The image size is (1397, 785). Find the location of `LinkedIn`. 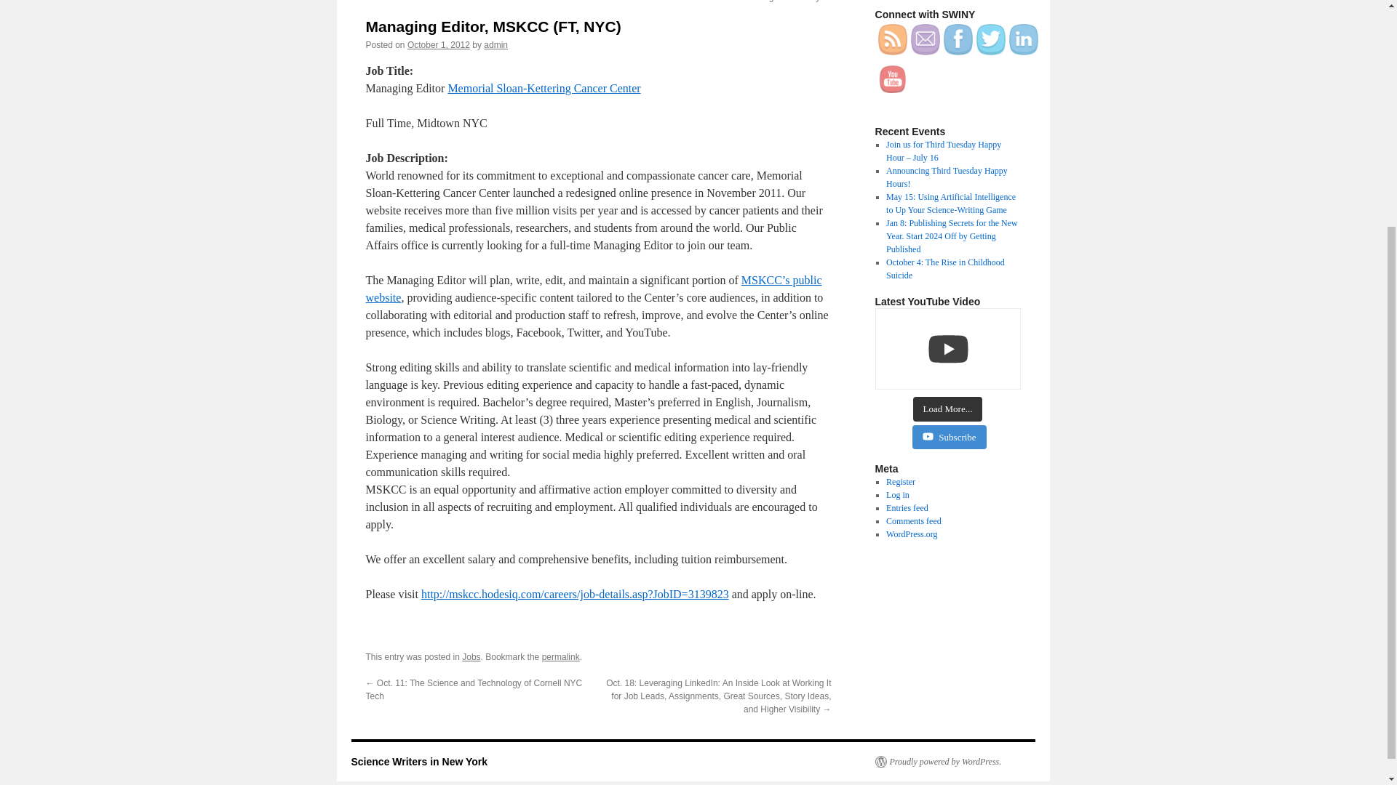

LinkedIn is located at coordinates (1023, 39).